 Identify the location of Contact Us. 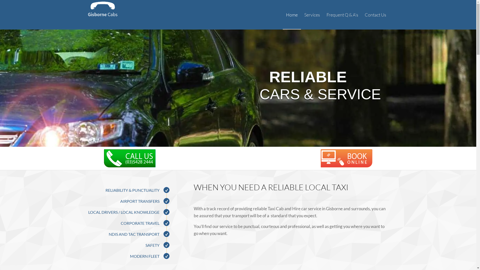
(375, 15).